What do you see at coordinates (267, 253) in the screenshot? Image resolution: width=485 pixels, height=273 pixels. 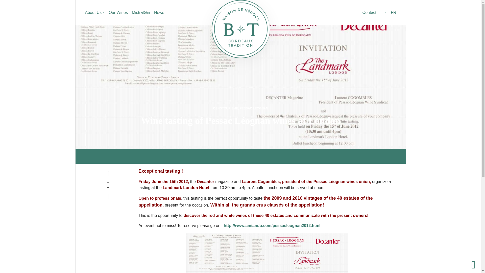 I see `Invitation Tasting Pessac-Leognan` at bounding box center [267, 253].